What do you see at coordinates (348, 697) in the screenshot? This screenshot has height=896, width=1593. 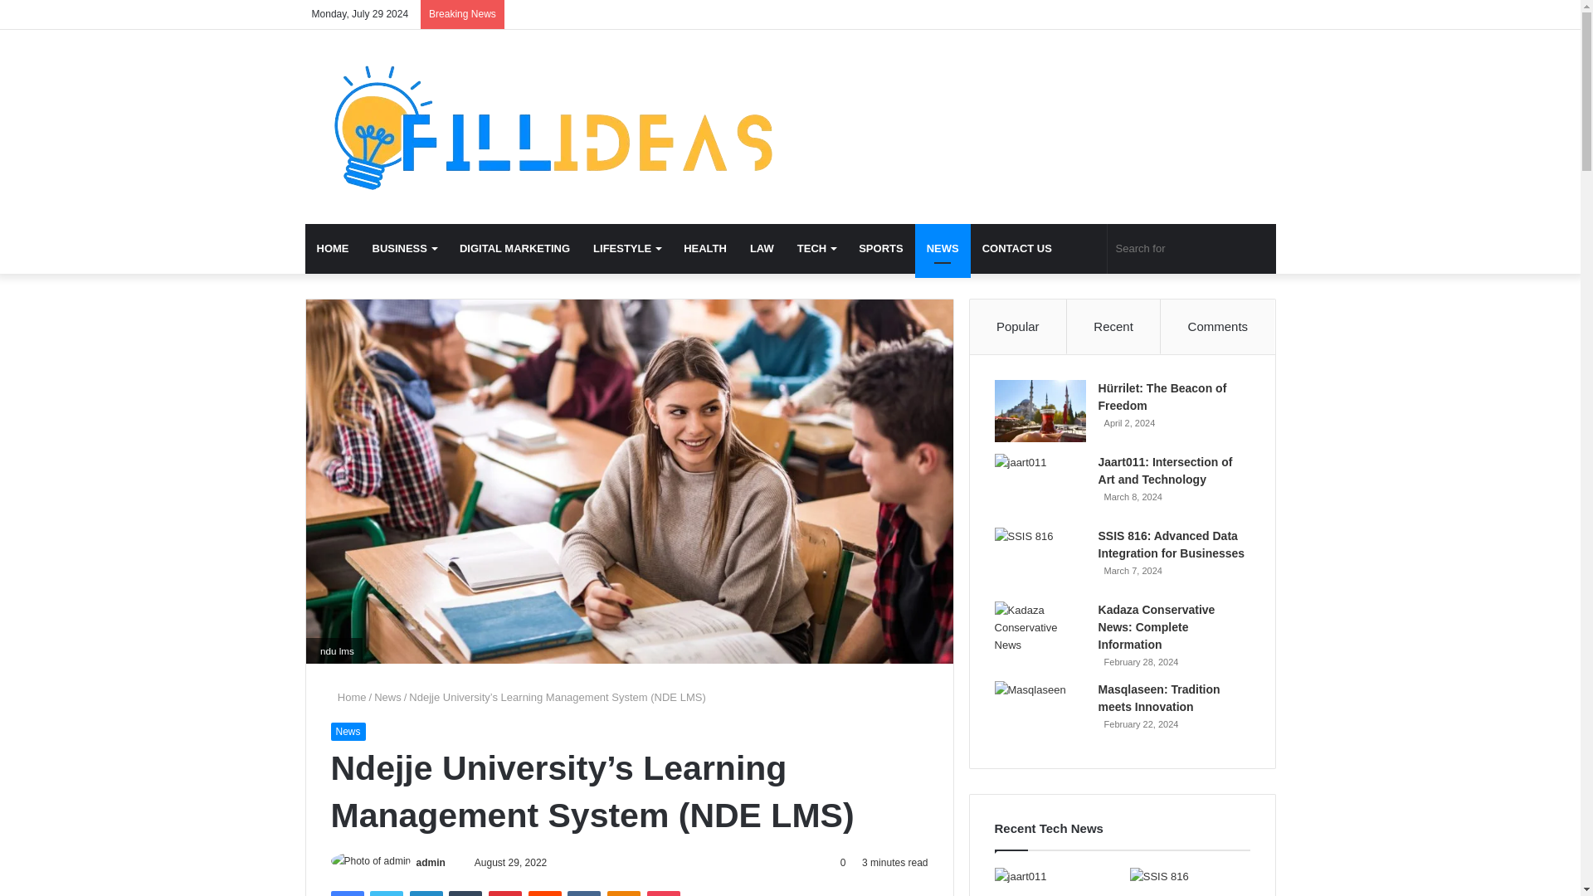 I see `Home` at bounding box center [348, 697].